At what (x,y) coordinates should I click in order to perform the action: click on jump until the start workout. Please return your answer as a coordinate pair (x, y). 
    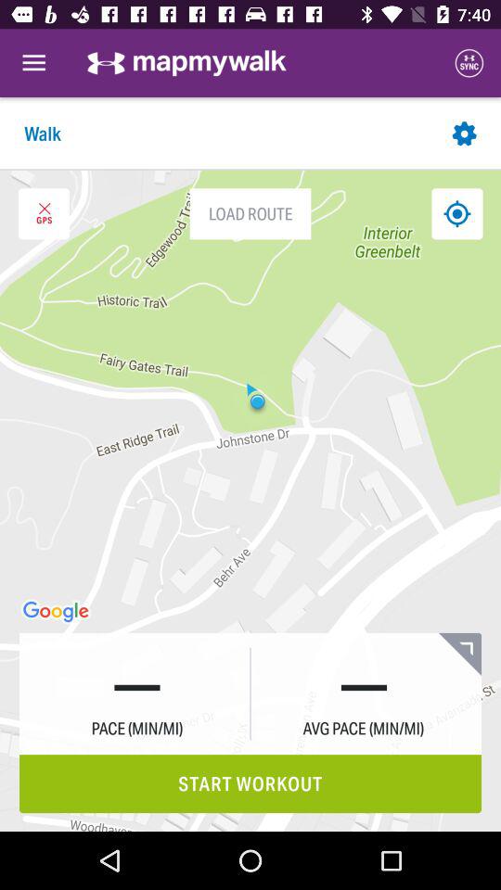
    Looking at the image, I should click on (250, 784).